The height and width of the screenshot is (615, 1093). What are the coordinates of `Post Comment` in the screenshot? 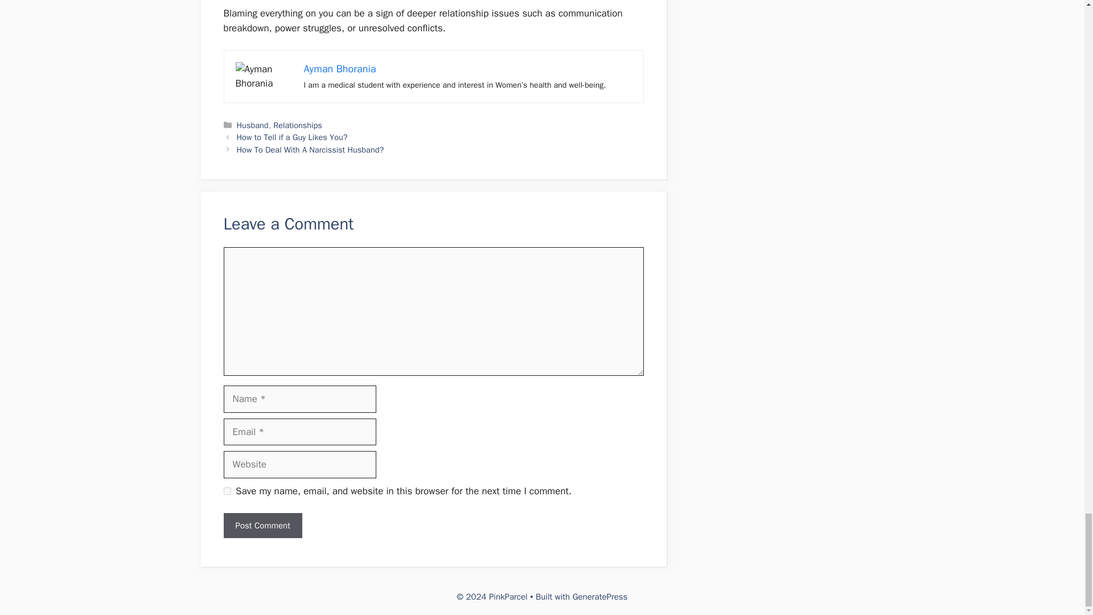 It's located at (262, 525).